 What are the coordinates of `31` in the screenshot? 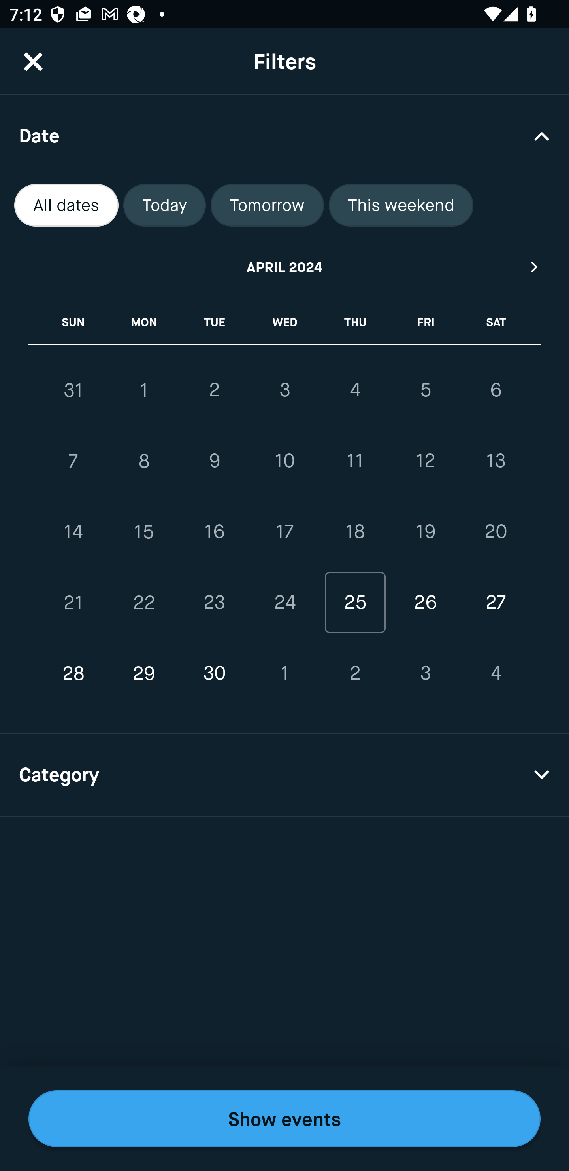 It's located at (73, 390).